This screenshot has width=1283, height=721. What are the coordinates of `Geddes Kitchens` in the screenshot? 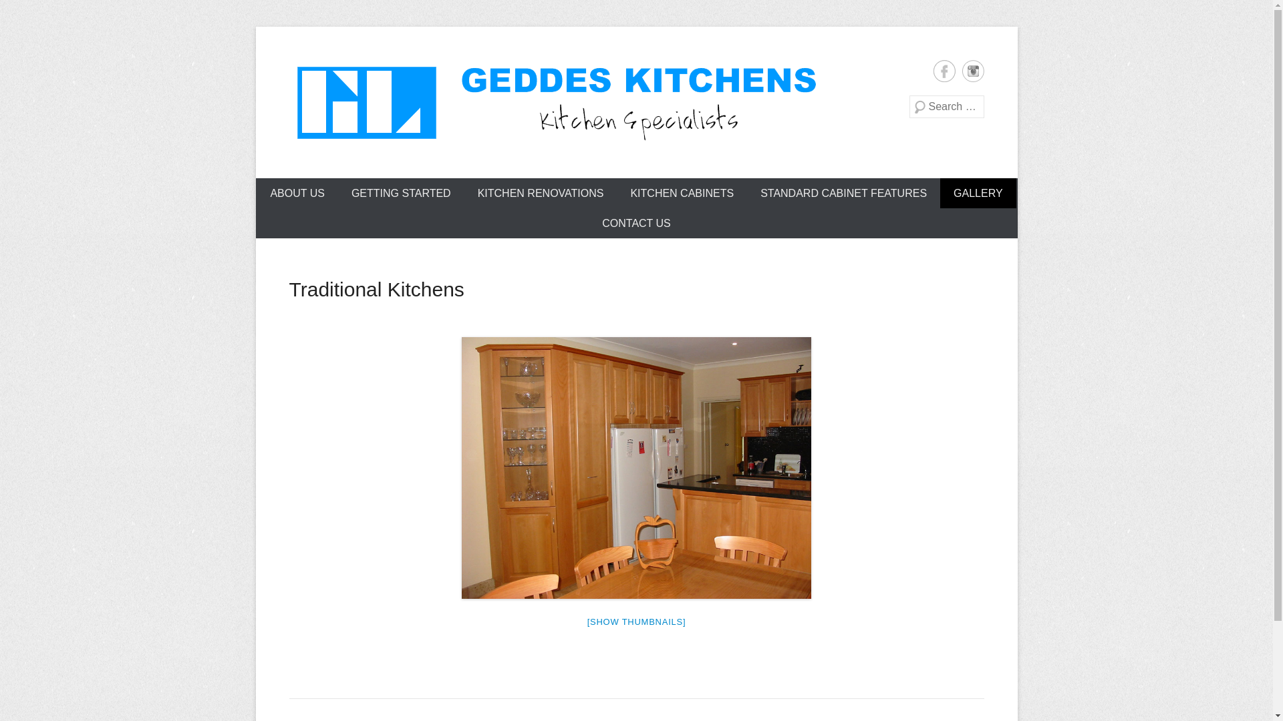 It's located at (556, 103).